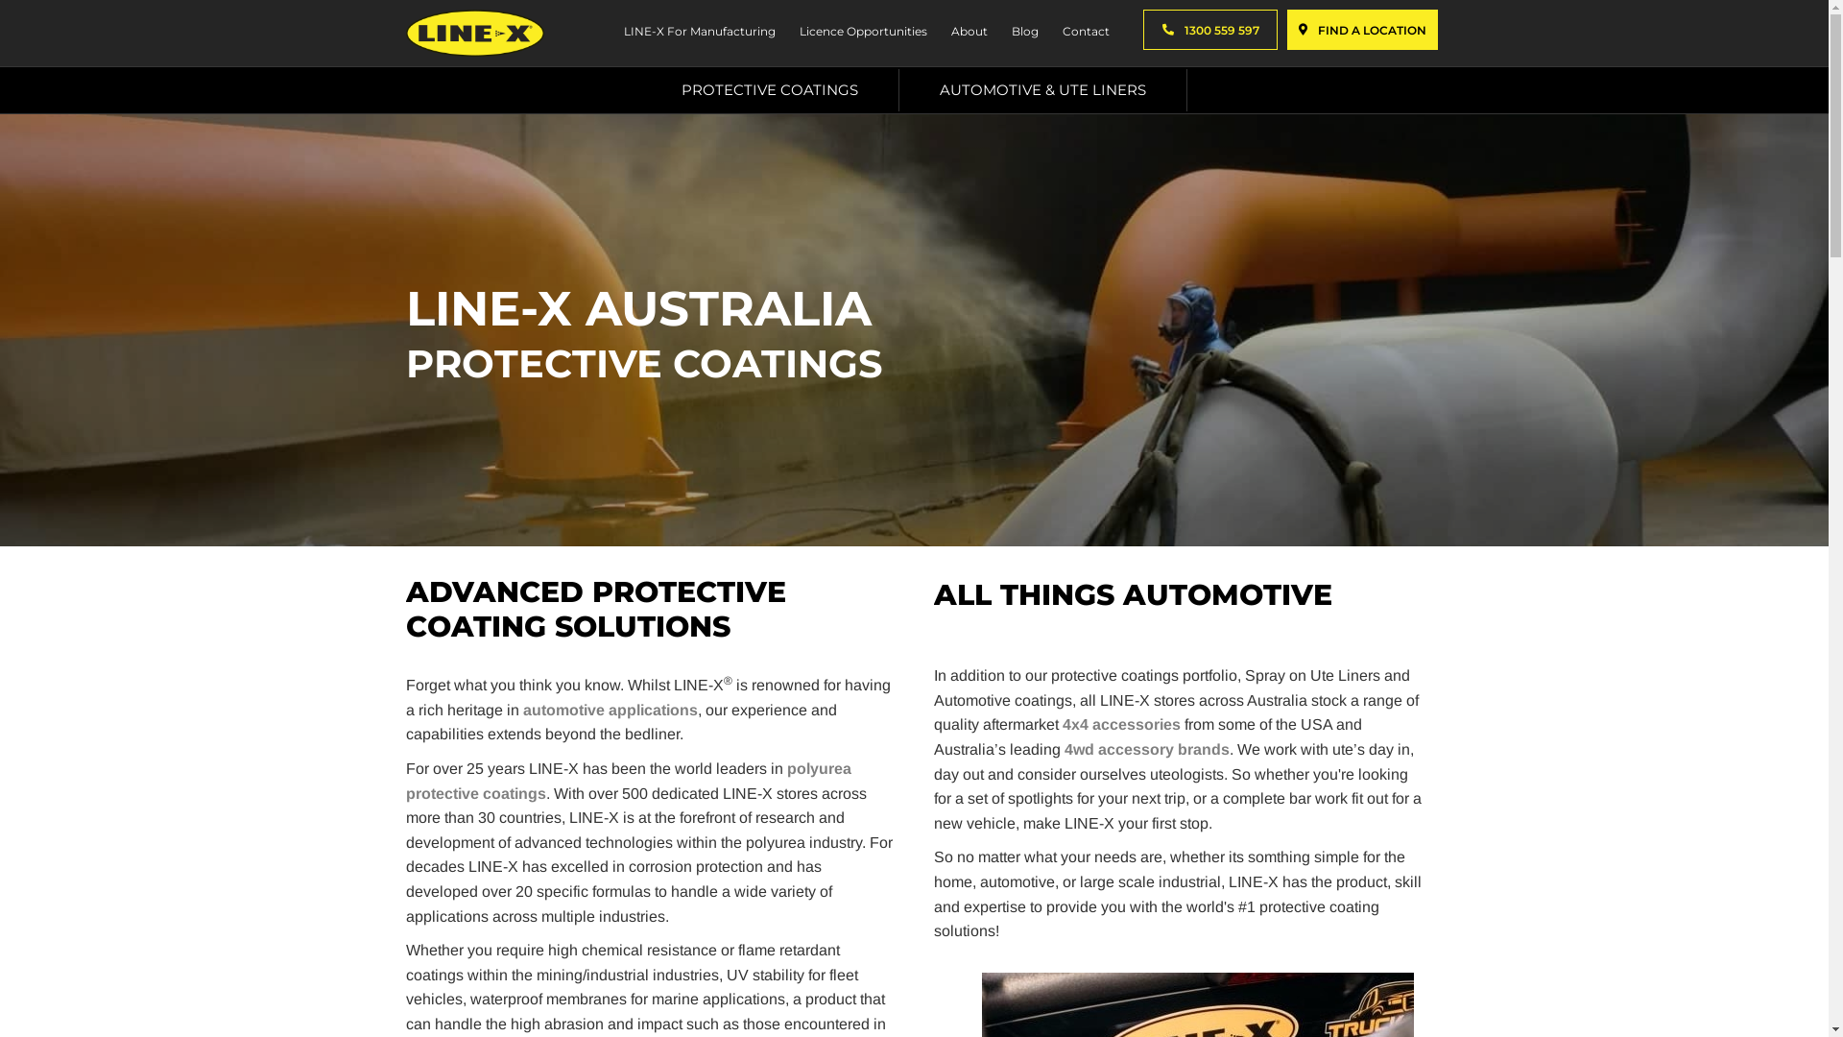  I want to click on Contact, so click(1084, 34).